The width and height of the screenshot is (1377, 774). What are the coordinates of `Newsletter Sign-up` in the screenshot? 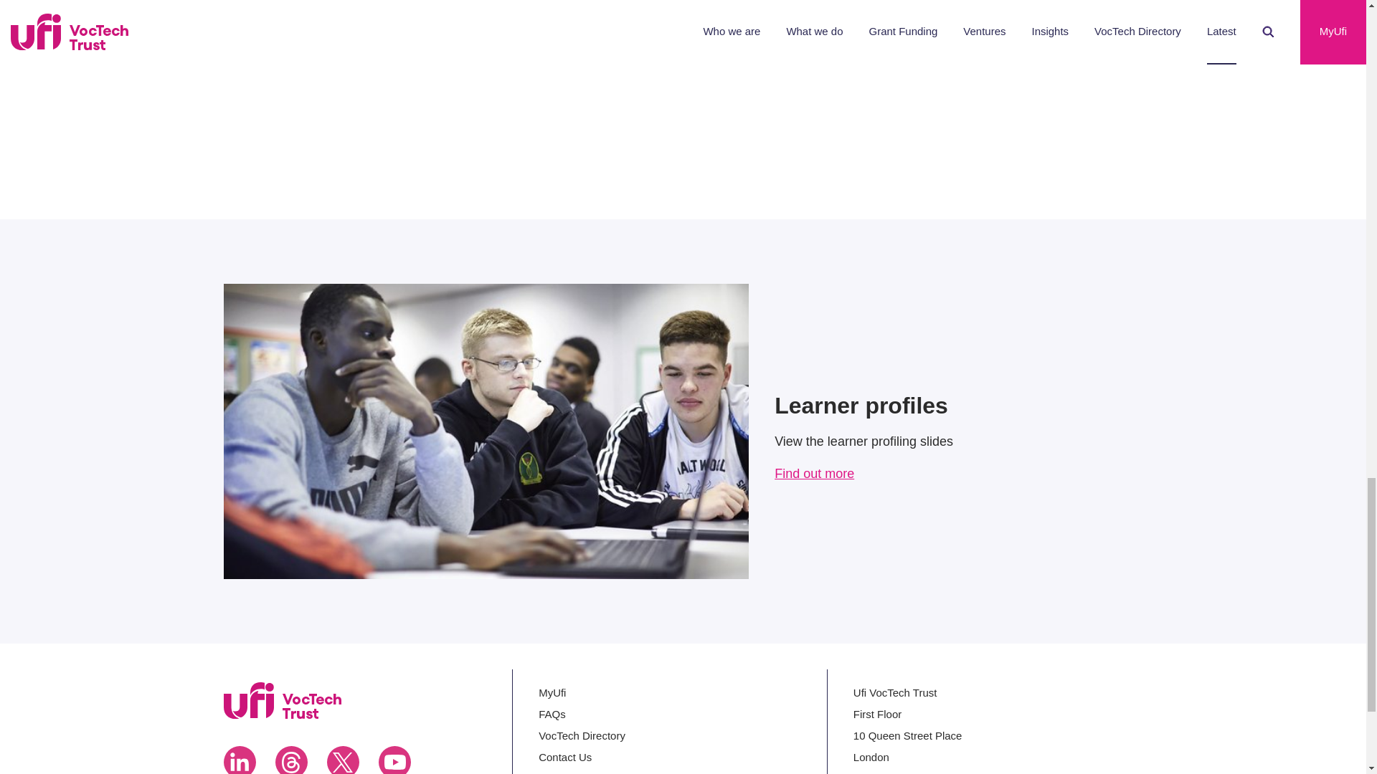 It's located at (584, 773).